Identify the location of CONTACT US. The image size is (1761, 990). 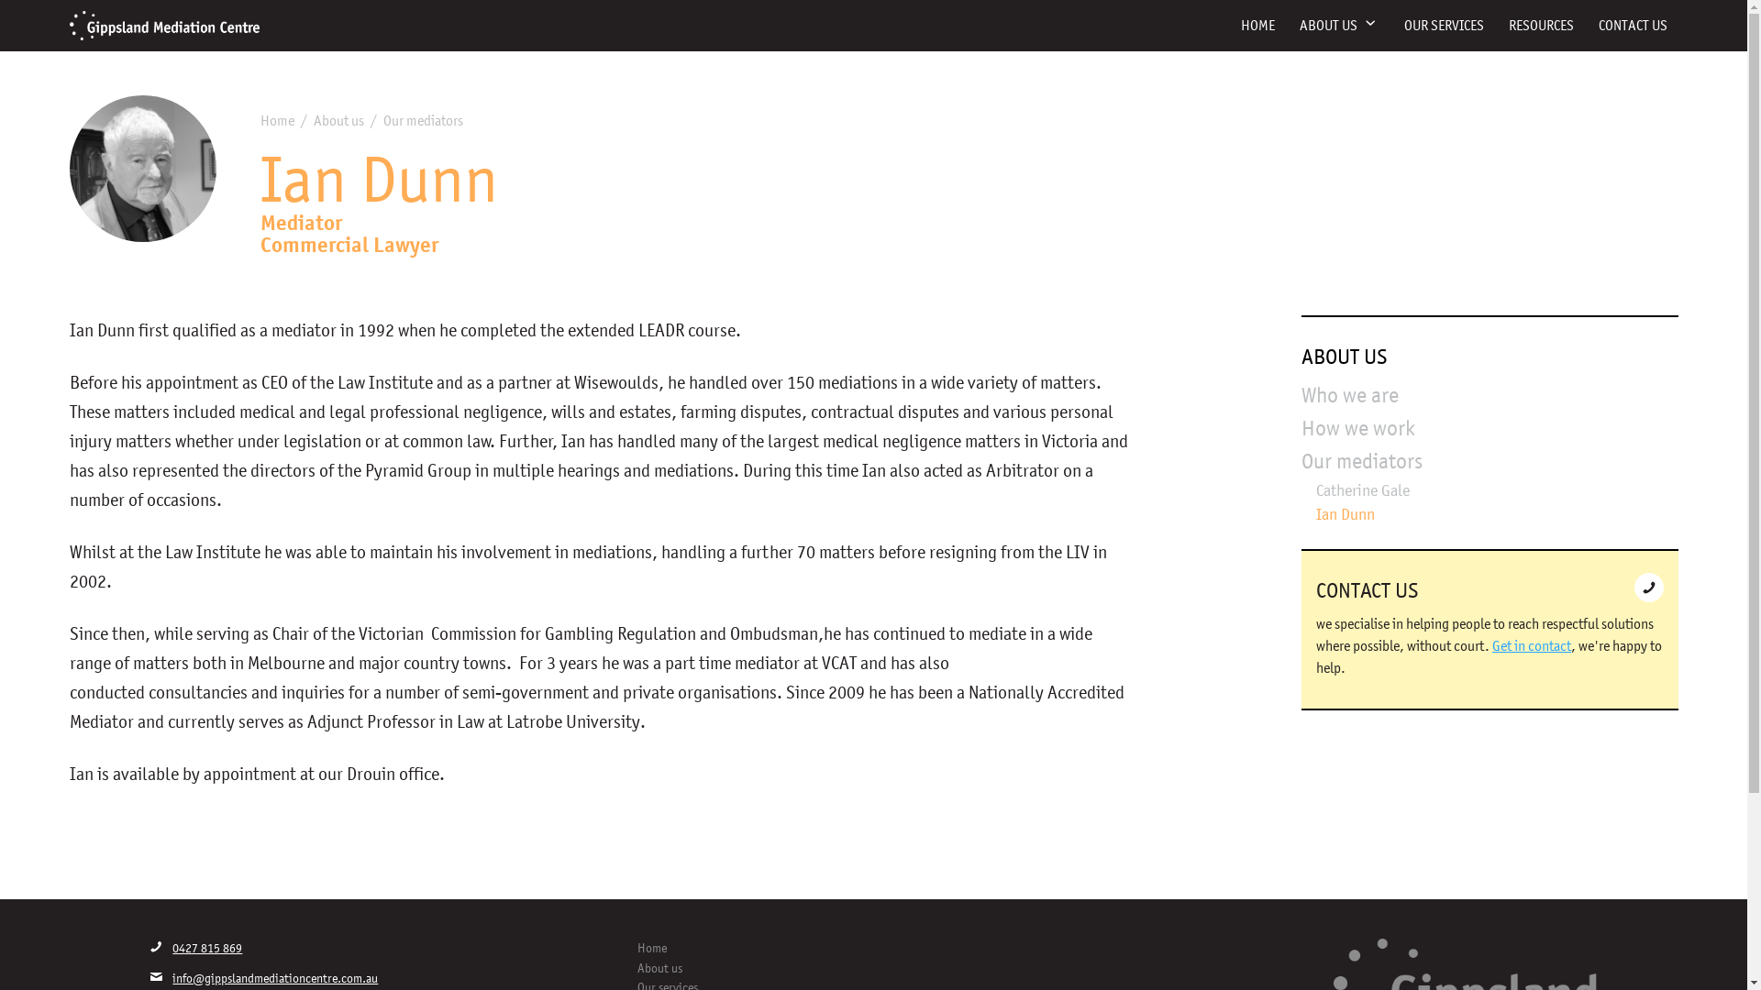
(1633, 26).